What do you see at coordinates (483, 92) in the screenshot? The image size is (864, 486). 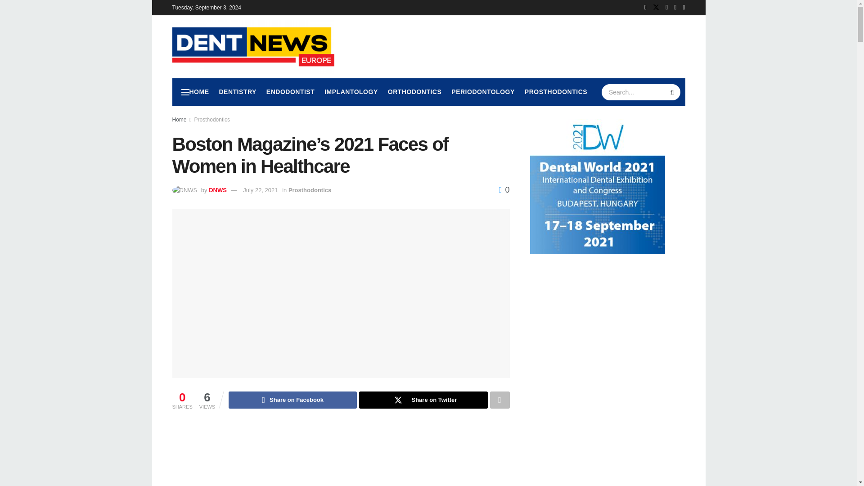 I see `PERIODONTOLOGY` at bounding box center [483, 92].